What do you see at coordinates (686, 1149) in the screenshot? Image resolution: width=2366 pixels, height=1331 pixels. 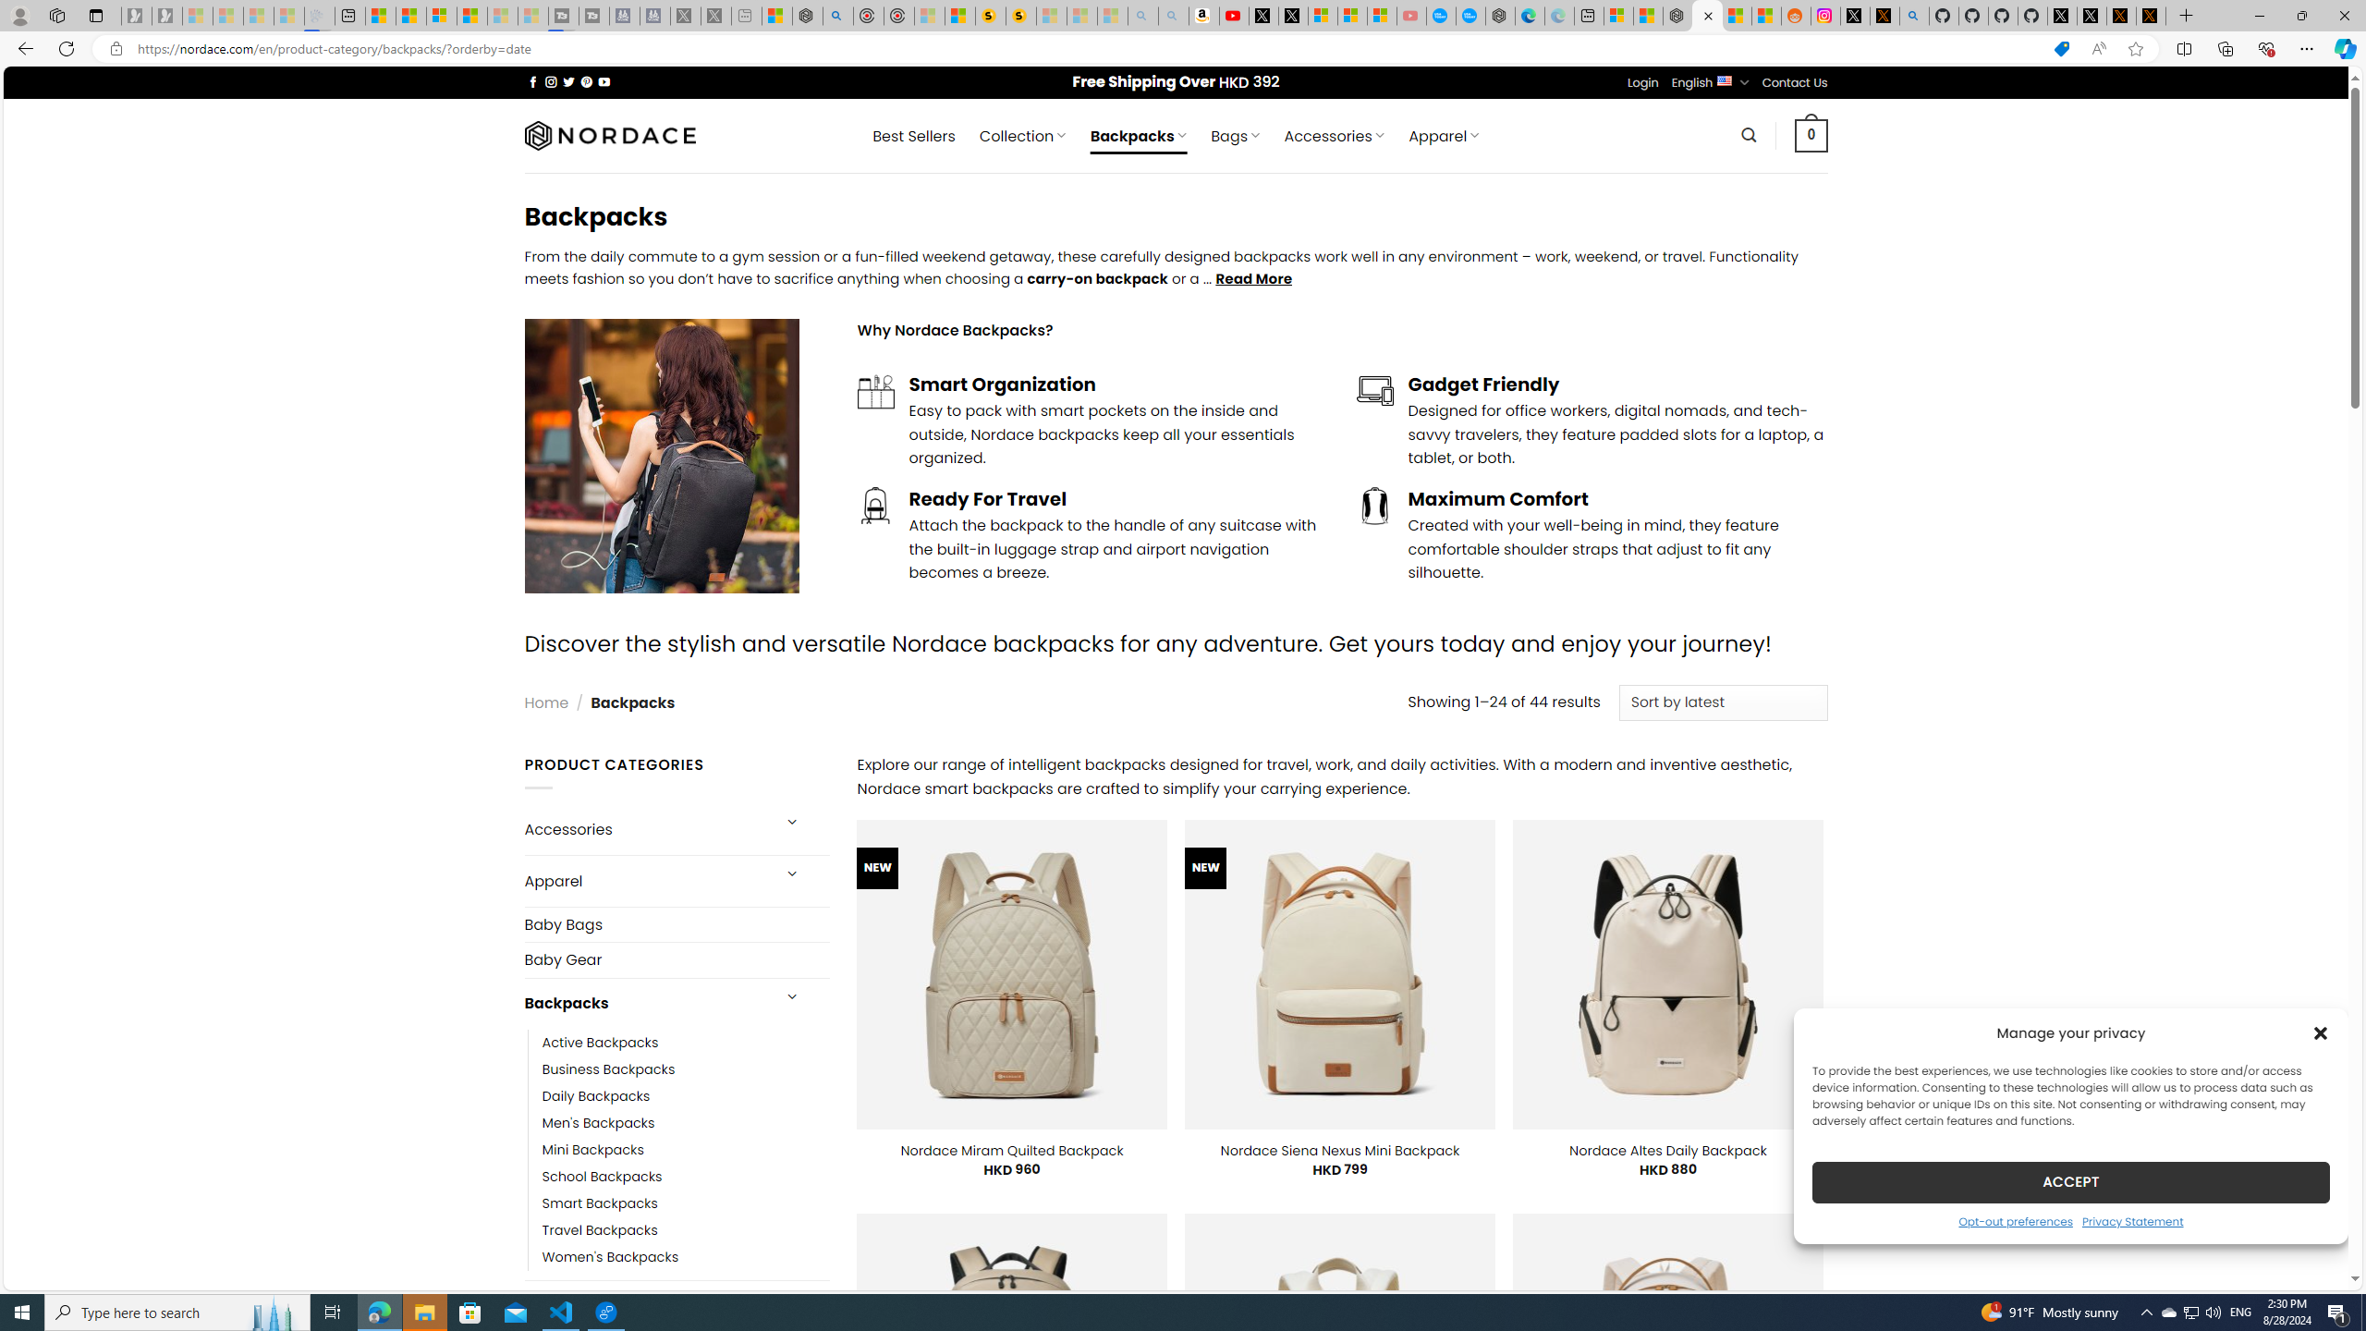 I see `Mini Backpacks` at bounding box center [686, 1149].